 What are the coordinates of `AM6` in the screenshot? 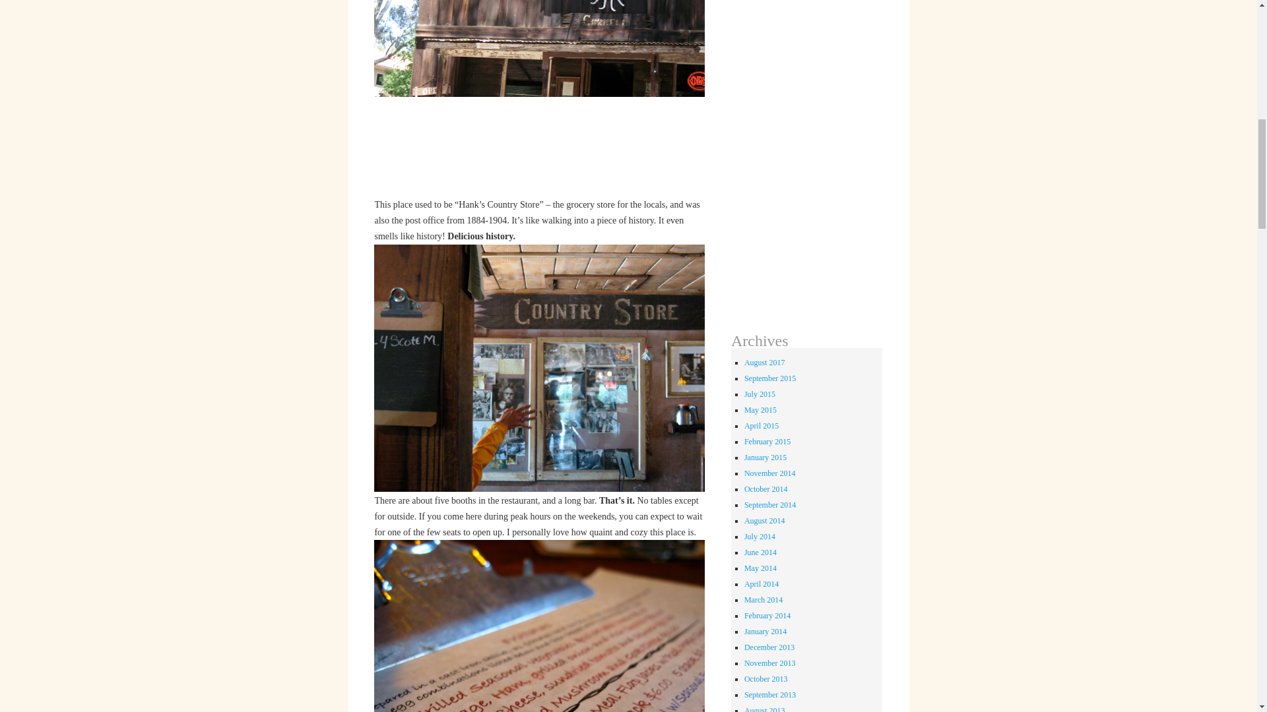 It's located at (538, 626).